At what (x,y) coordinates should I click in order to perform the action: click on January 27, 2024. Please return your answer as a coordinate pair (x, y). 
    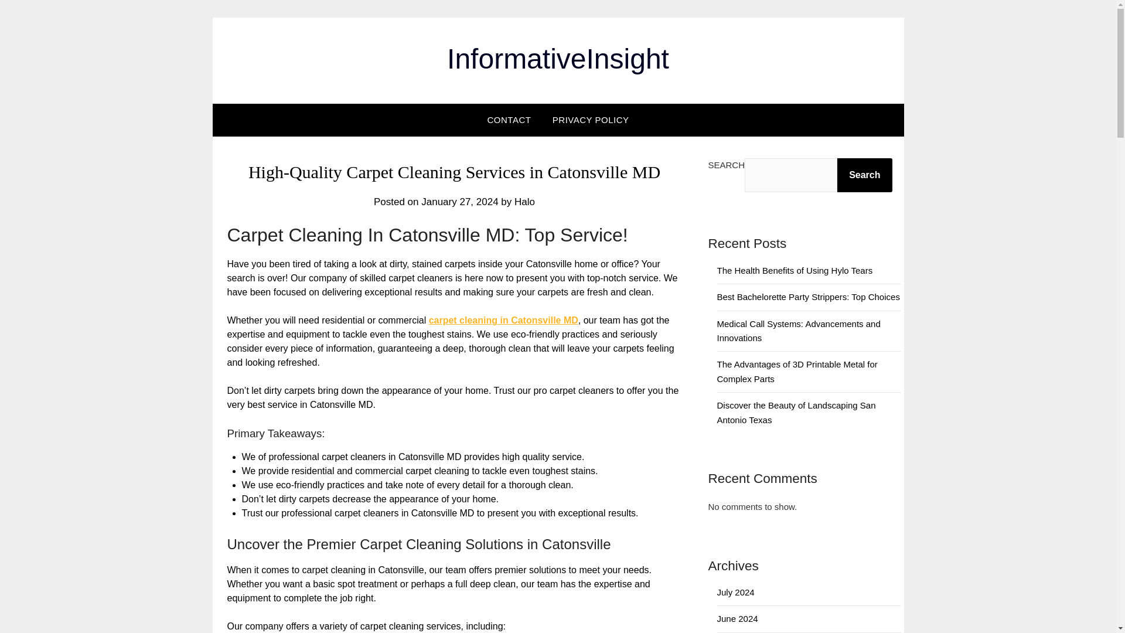
    Looking at the image, I should click on (459, 202).